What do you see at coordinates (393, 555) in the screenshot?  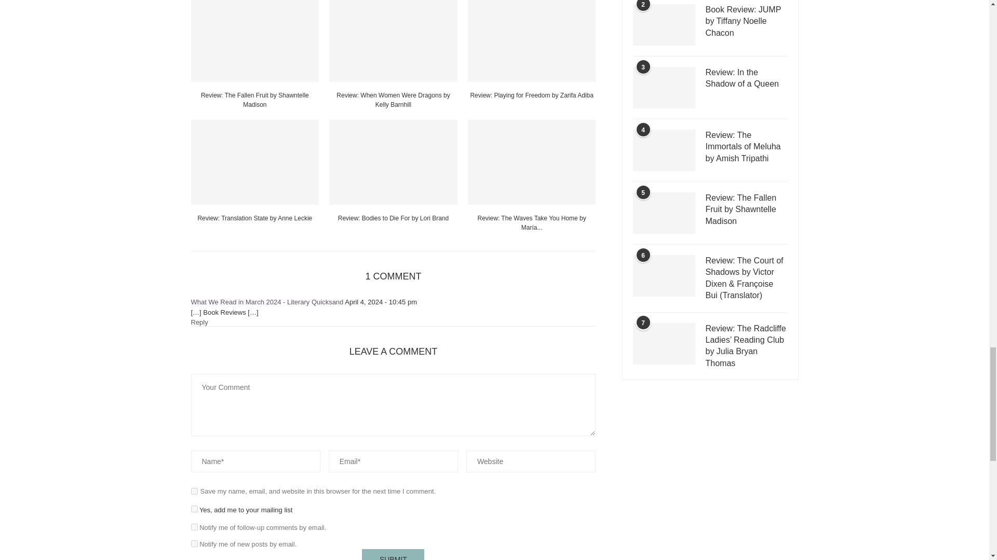 I see `Submit` at bounding box center [393, 555].